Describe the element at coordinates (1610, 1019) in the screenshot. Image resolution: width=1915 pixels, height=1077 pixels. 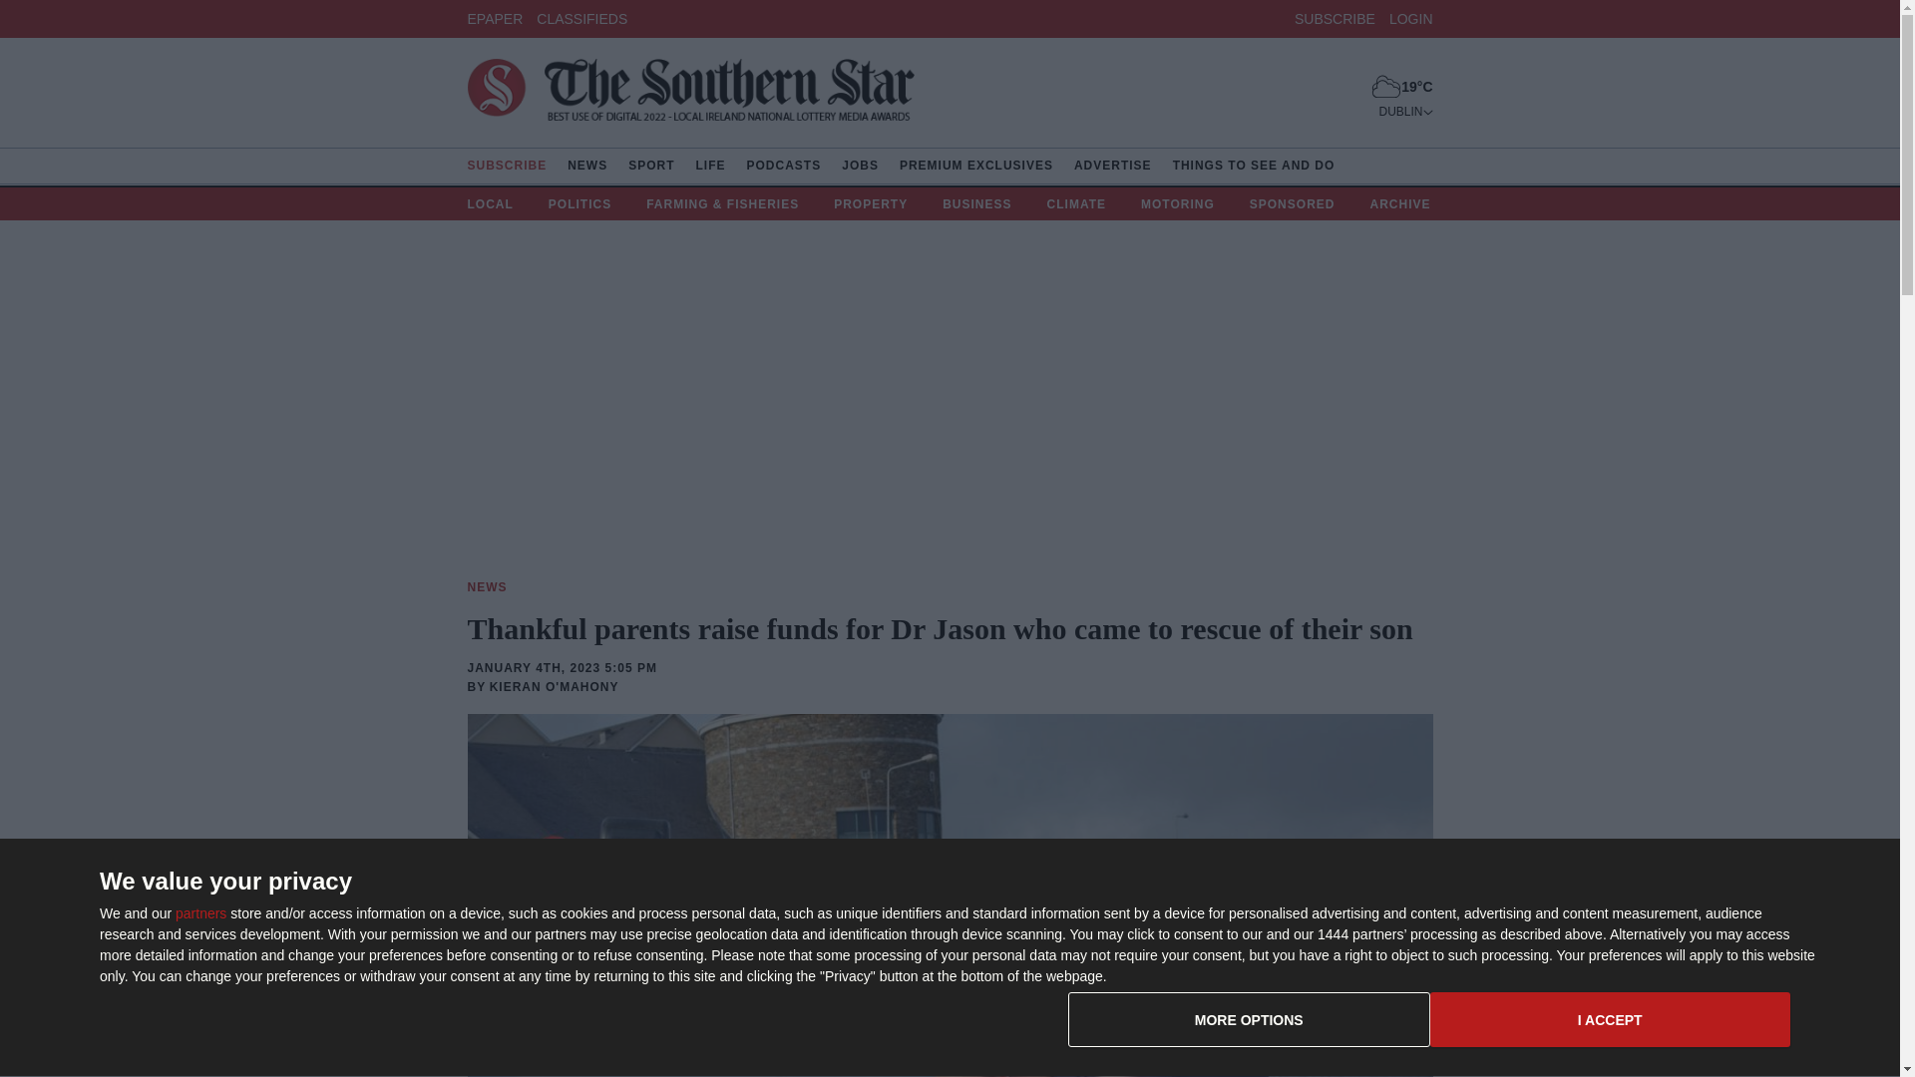
I see `I ACCEPT` at that location.